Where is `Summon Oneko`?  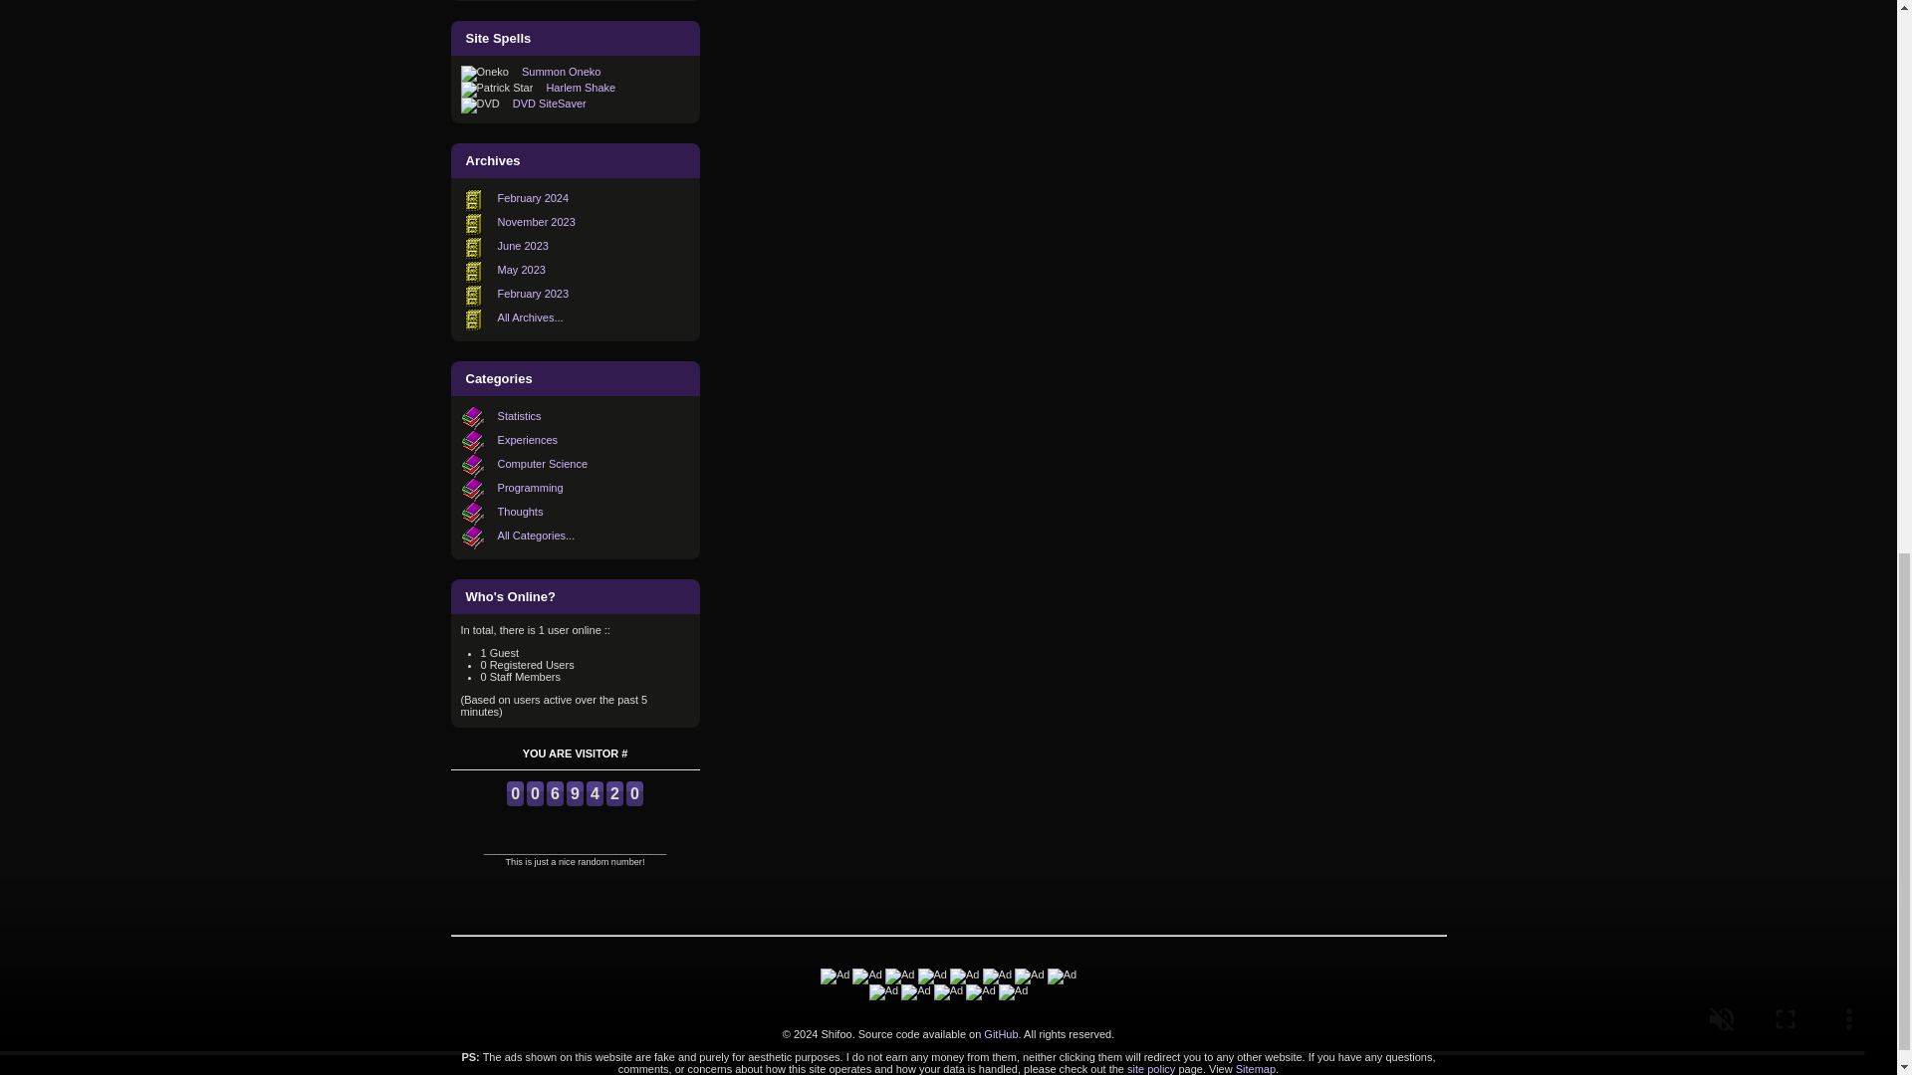 Summon Oneko is located at coordinates (561, 71).